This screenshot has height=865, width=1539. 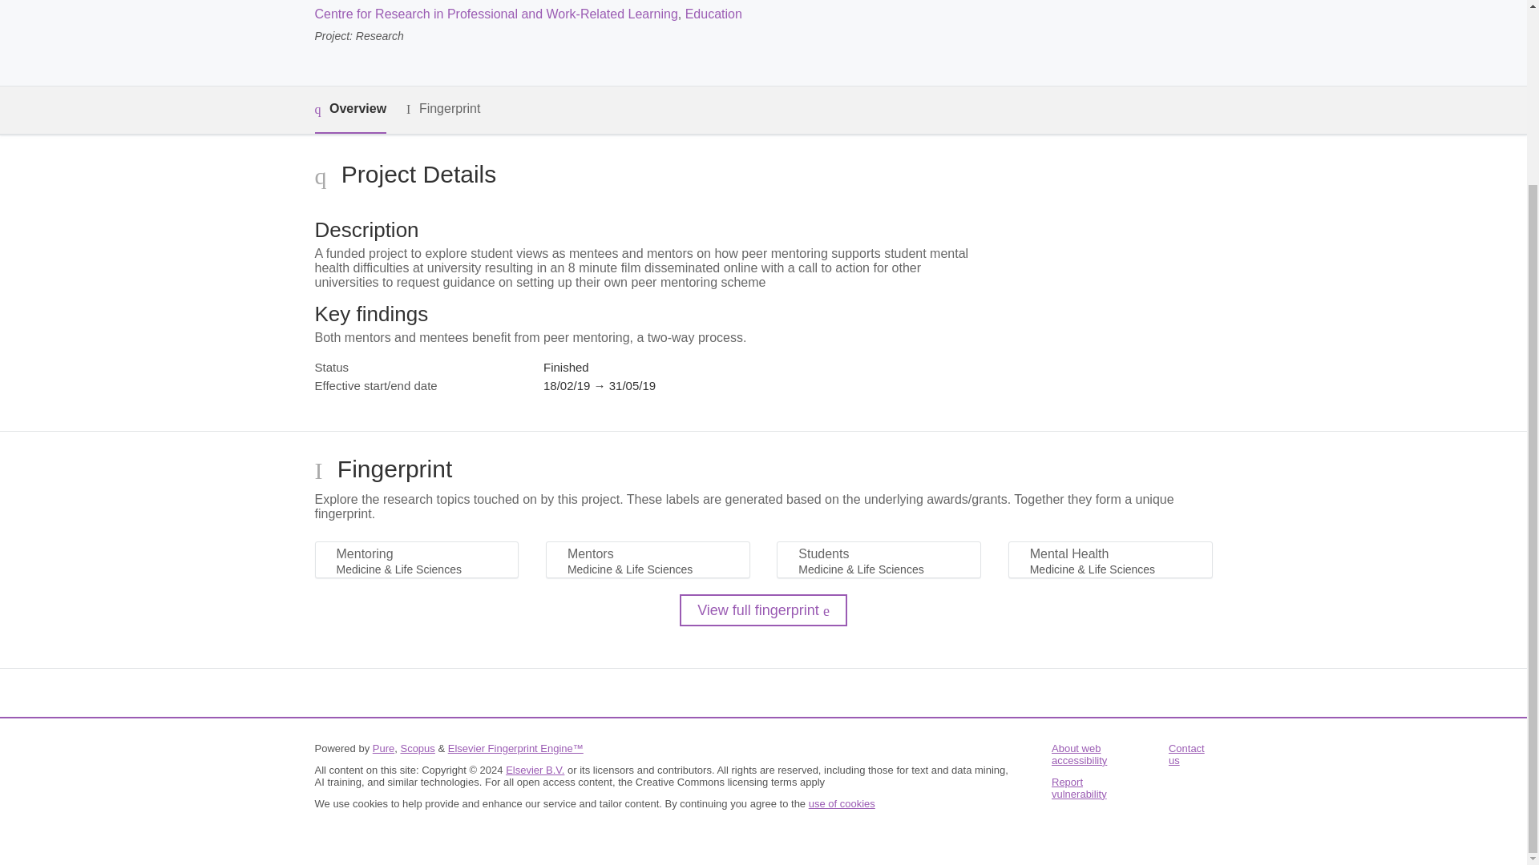 I want to click on Contact us, so click(x=1186, y=754).